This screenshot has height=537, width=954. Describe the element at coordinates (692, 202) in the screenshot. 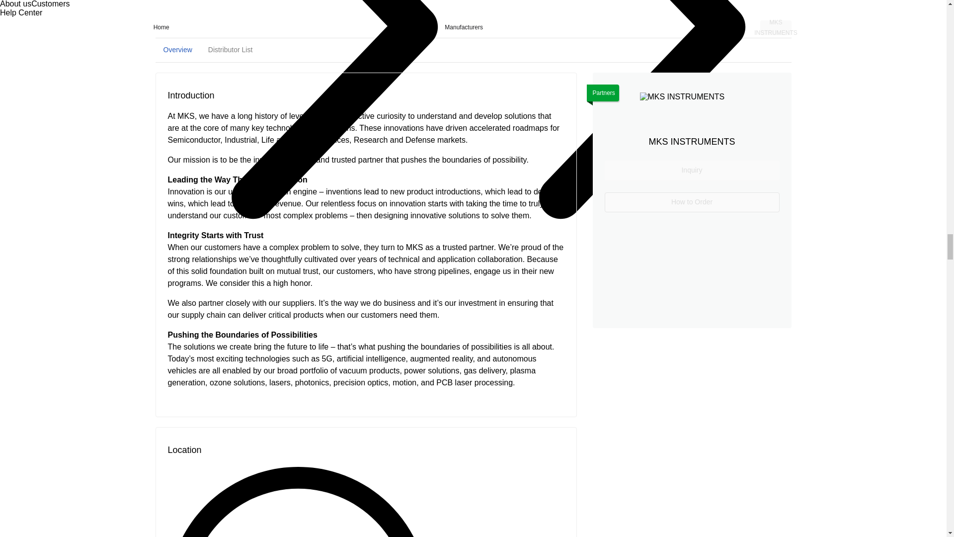

I see `How to Order` at that location.